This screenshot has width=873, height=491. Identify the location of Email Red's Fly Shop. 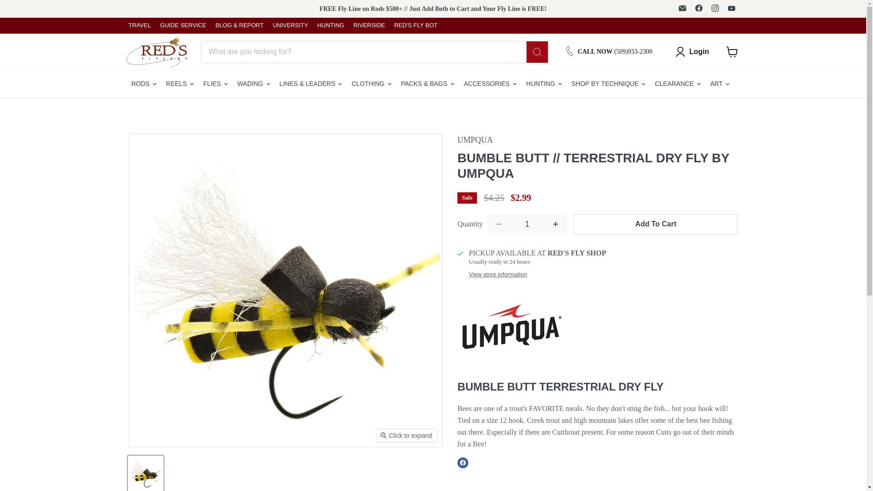
(682, 8).